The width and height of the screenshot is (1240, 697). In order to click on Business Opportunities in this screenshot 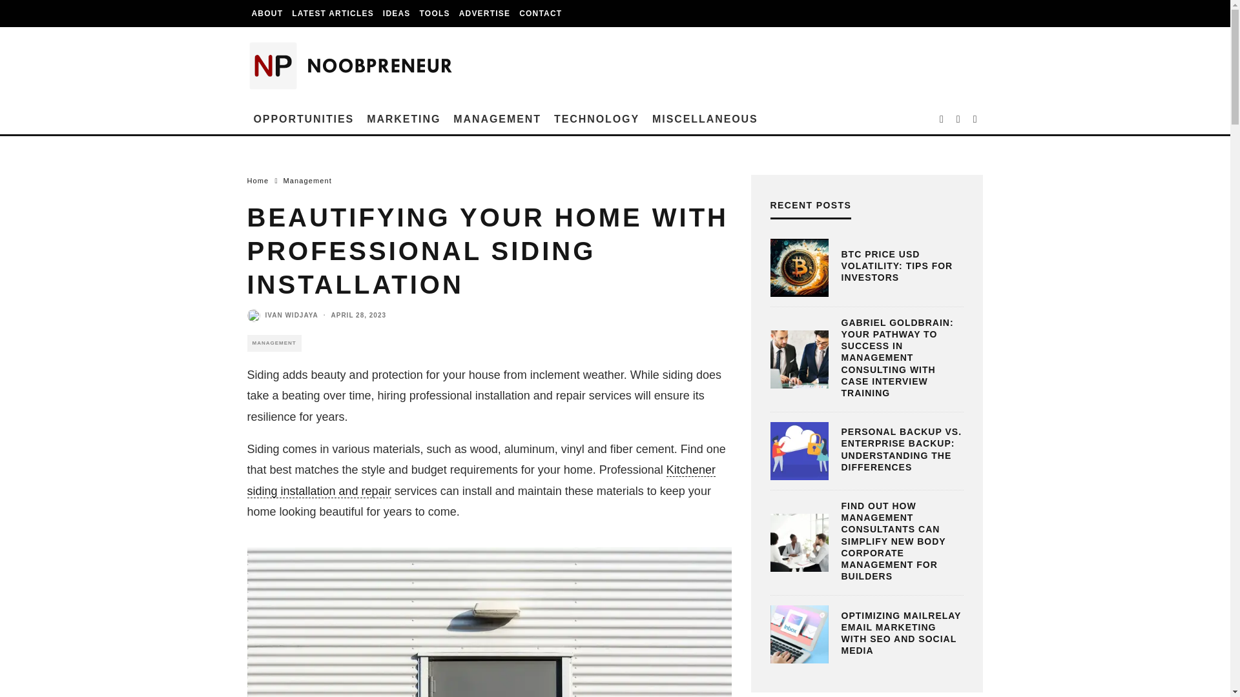, I will do `click(304, 119)`.